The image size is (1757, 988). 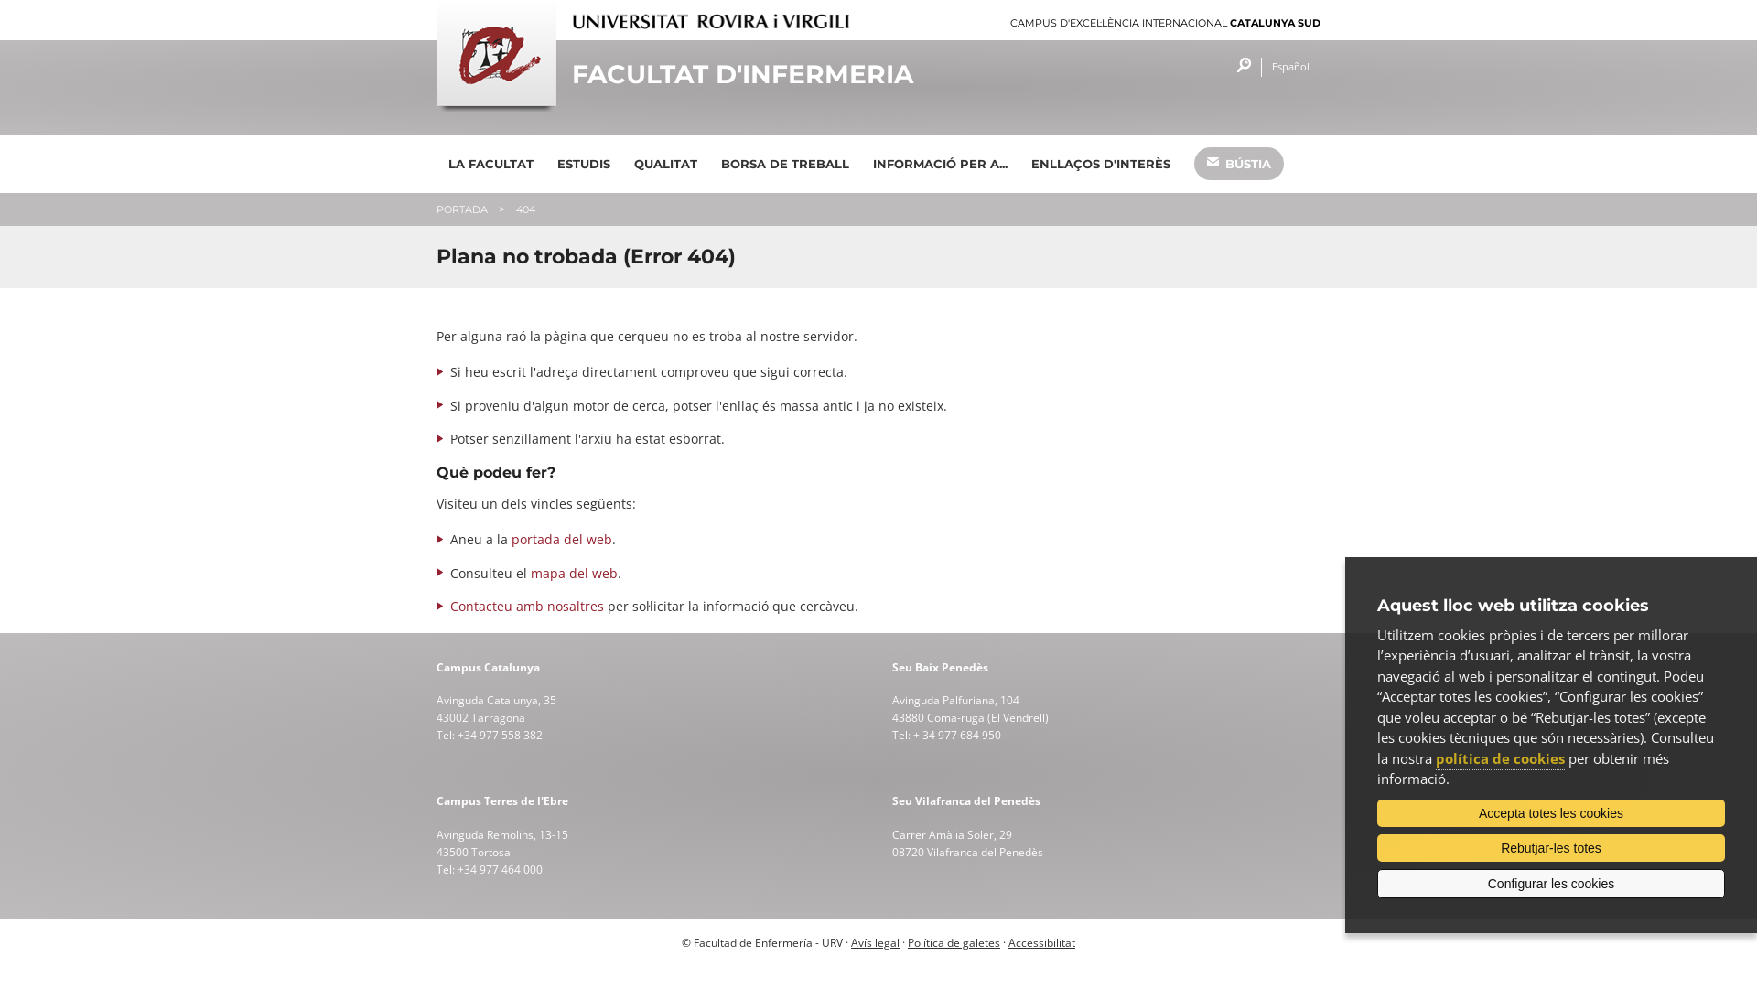 I want to click on FACULTAT D'INFERMERIA, so click(x=765, y=75).